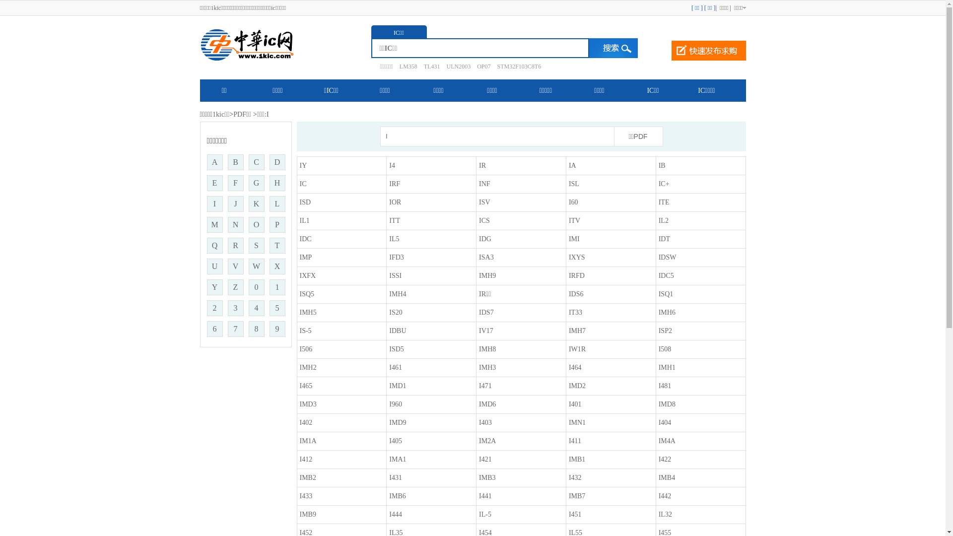 This screenshot has width=953, height=536. What do you see at coordinates (308, 367) in the screenshot?
I see `IMH2` at bounding box center [308, 367].